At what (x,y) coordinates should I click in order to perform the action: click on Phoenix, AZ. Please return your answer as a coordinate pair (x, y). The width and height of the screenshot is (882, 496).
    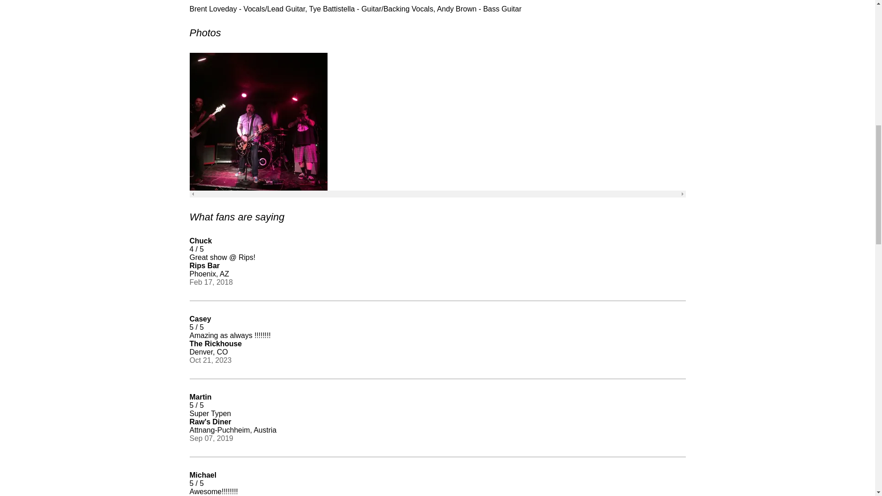
    Looking at the image, I should click on (209, 274).